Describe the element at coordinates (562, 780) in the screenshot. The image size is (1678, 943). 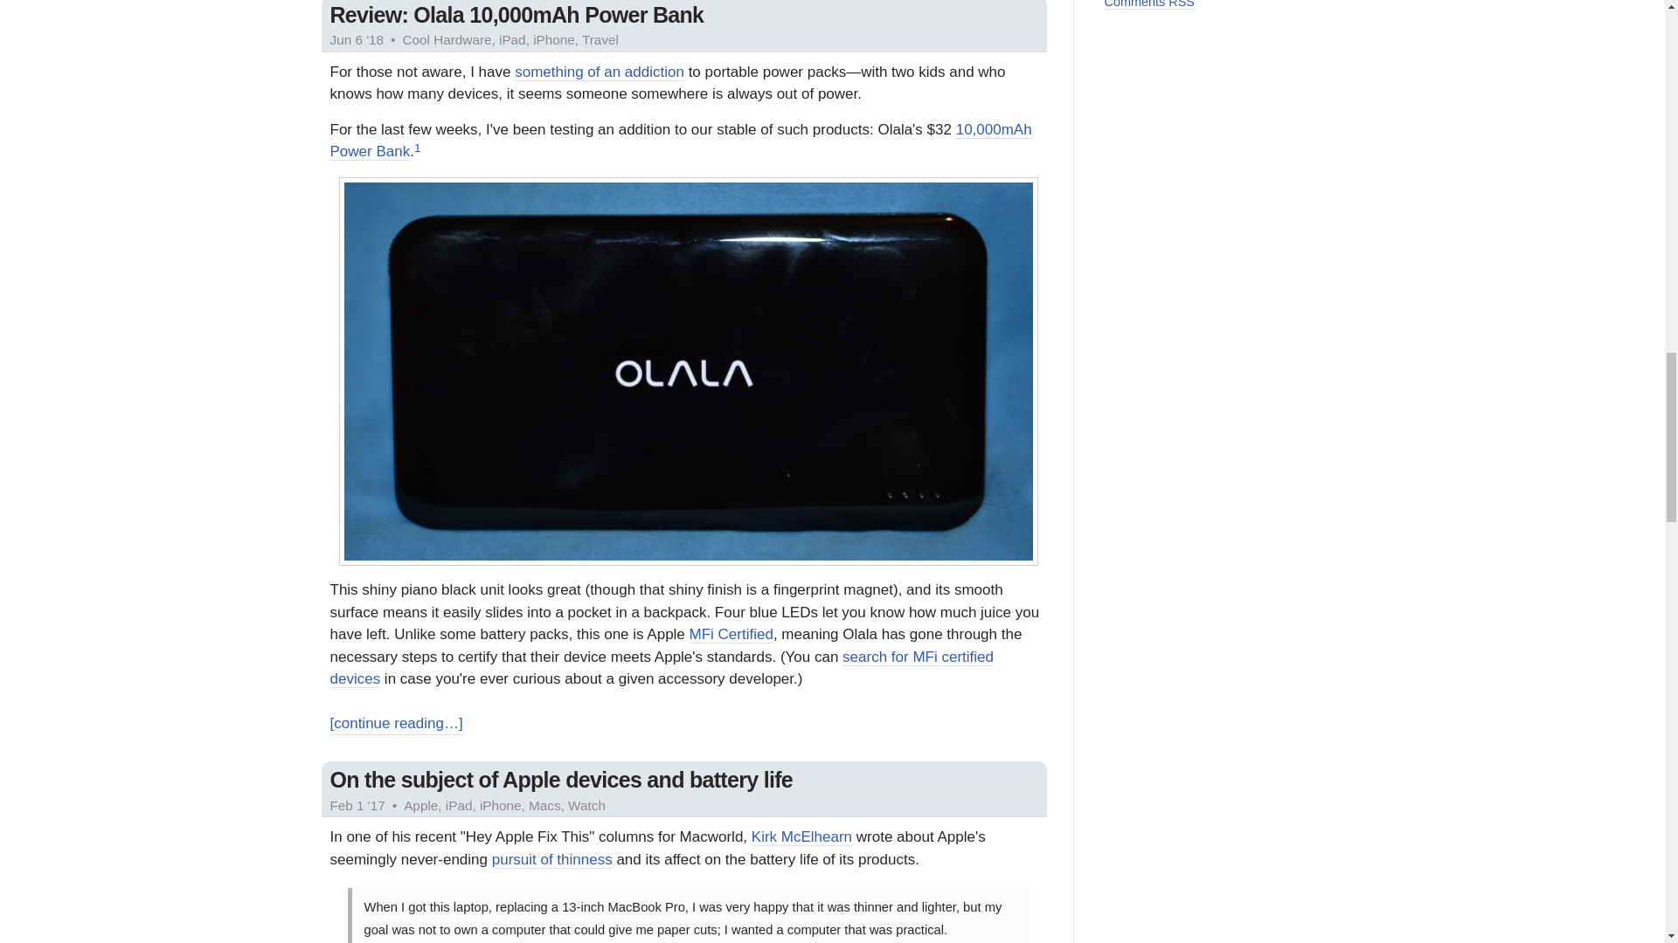
I see `On the subject of Apple devices and battery life` at that location.